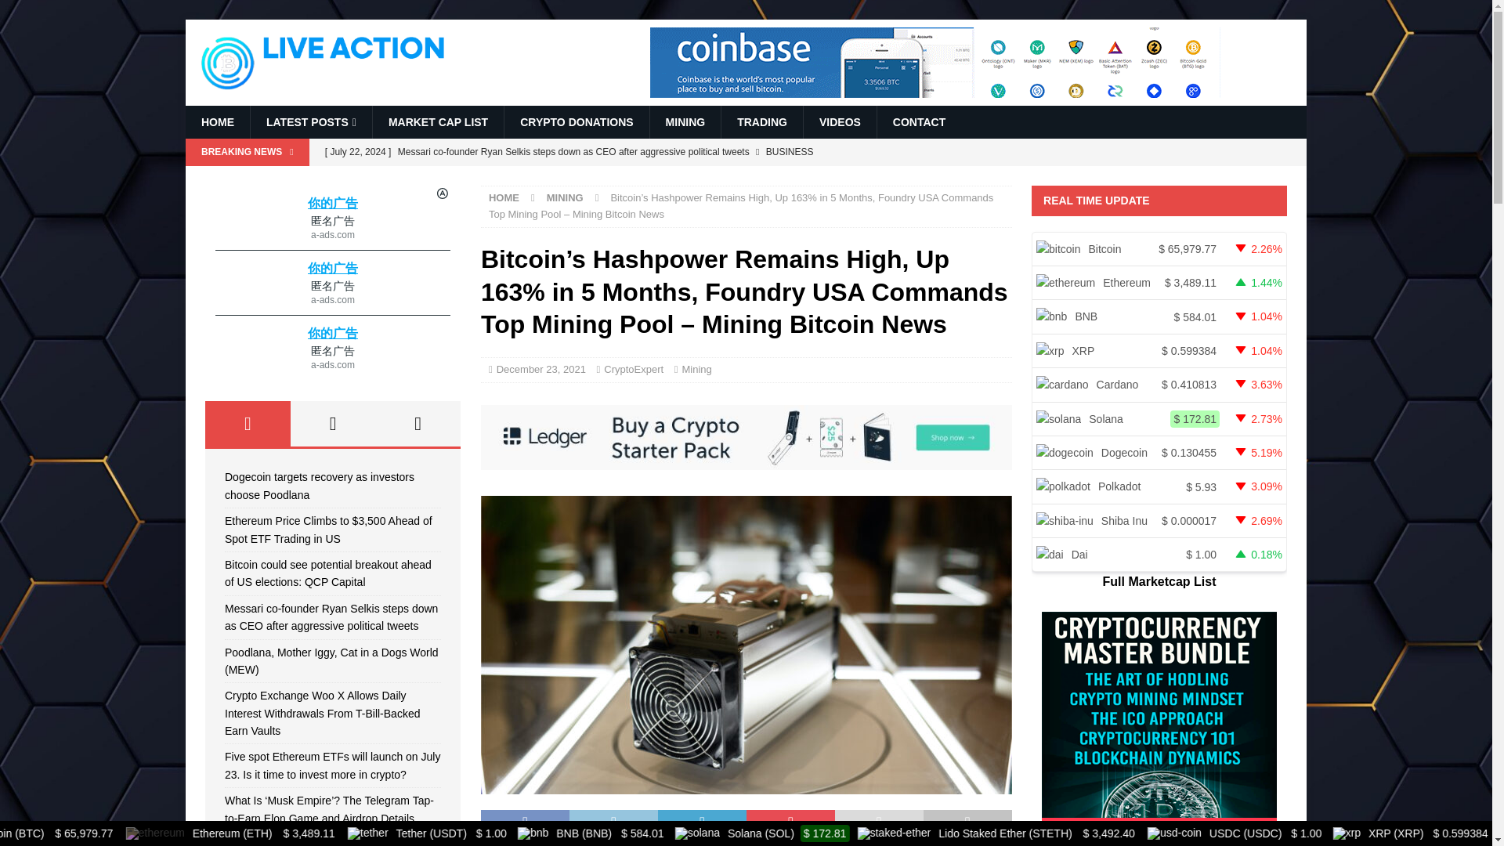  Describe the element at coordinates (310, 122) in the screenshot. I see `LATEST POSTS` at that location.